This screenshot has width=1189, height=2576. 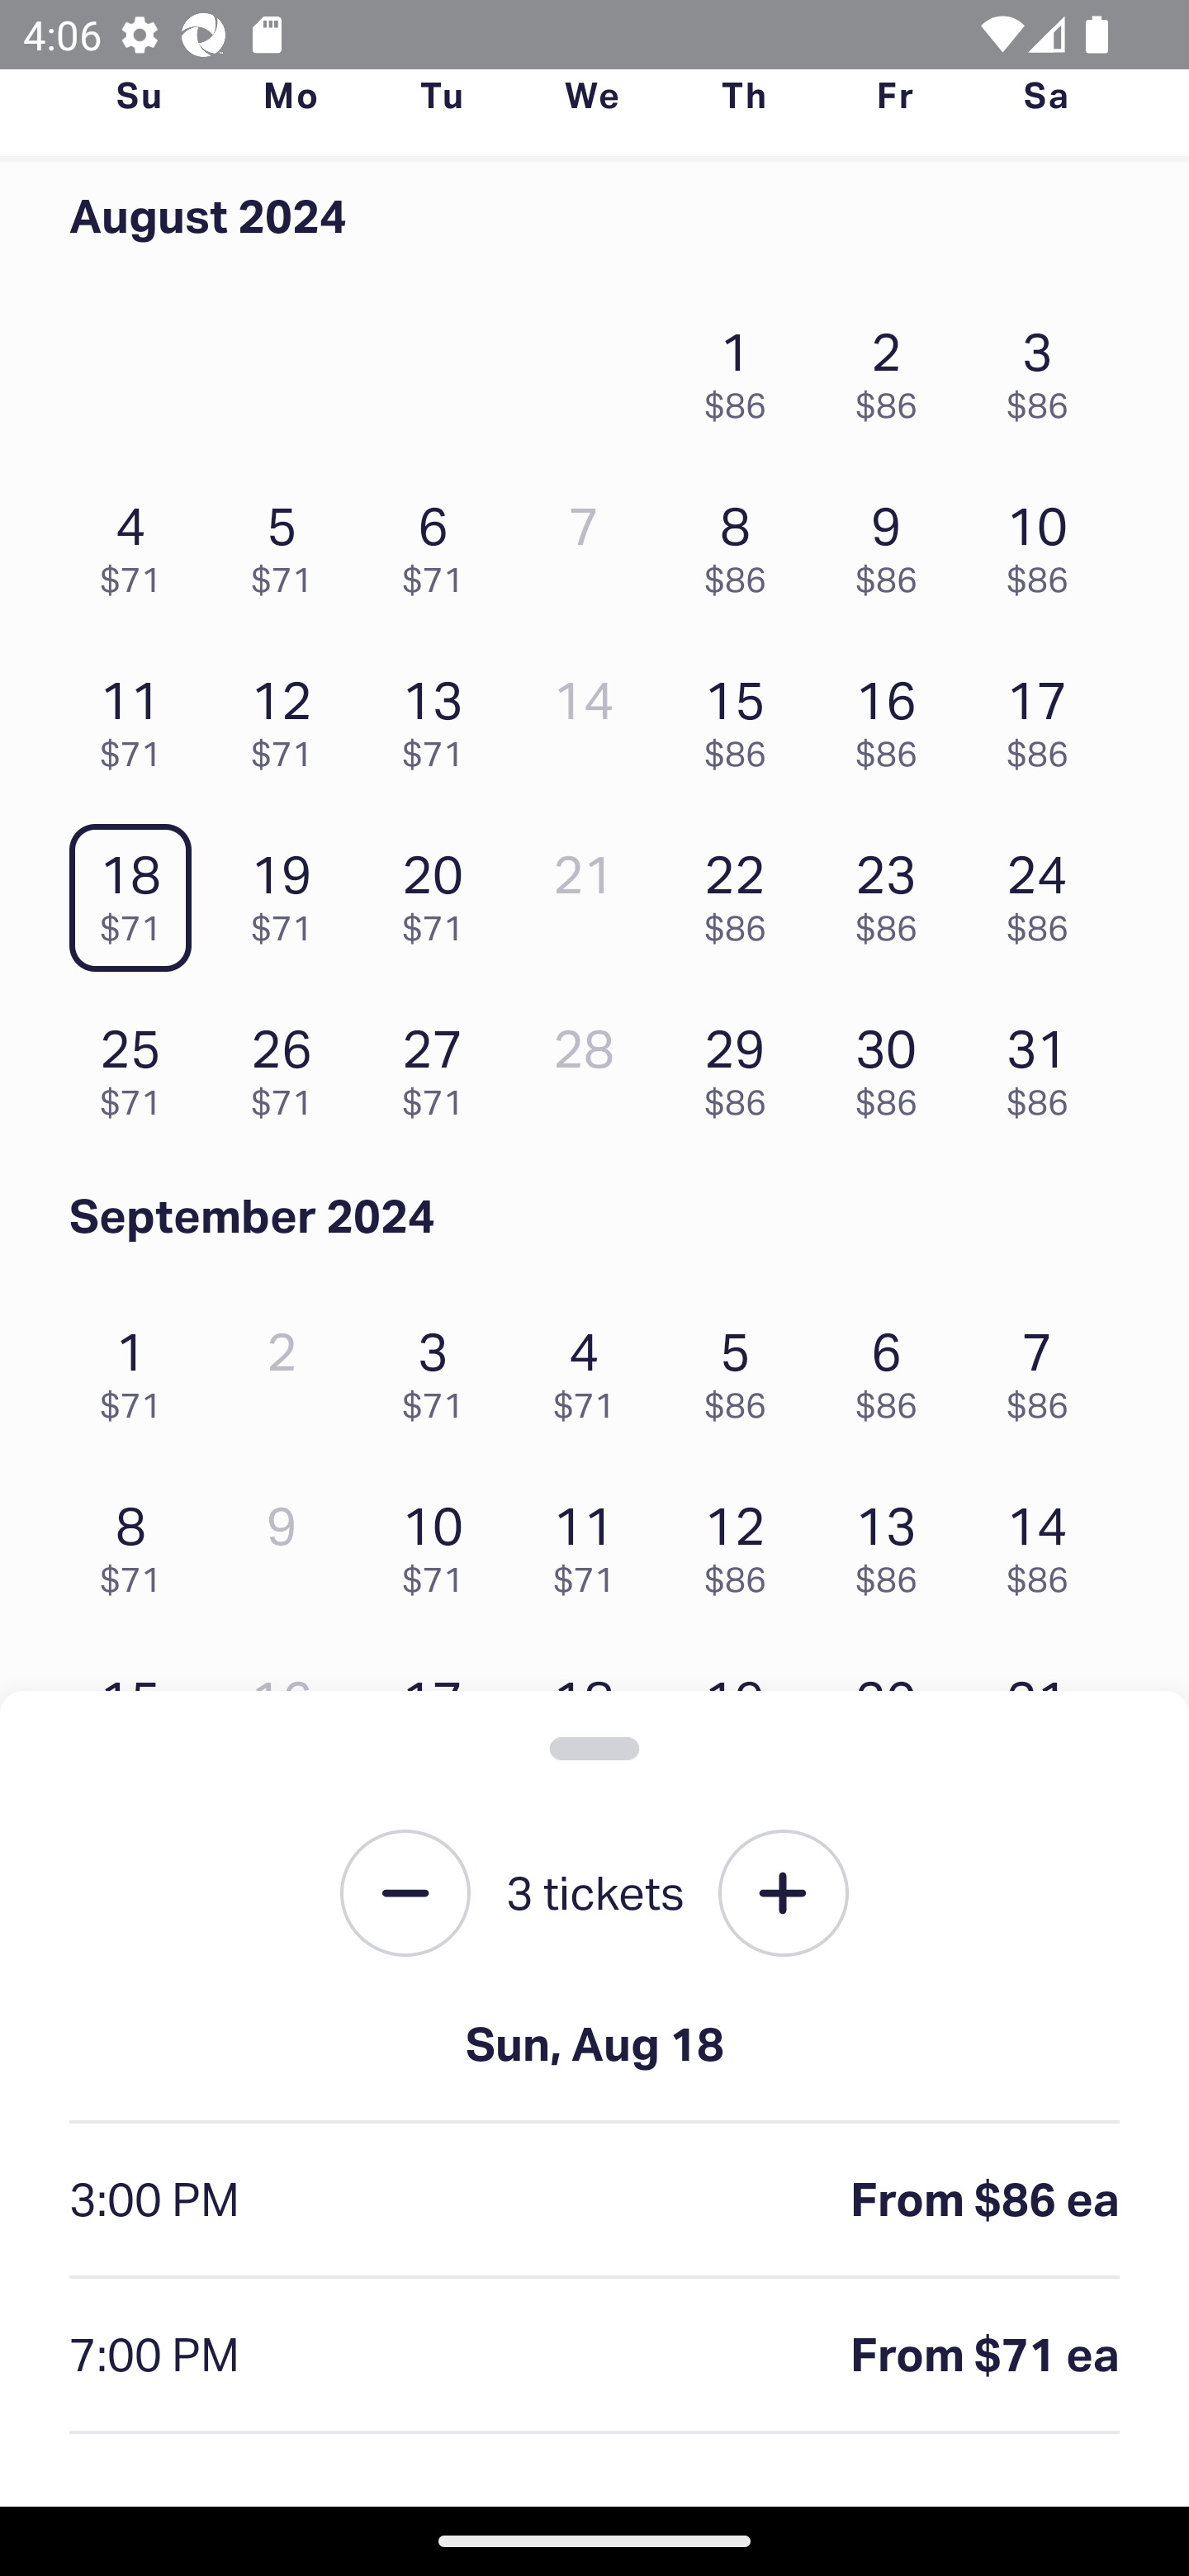 I want to click on 10 $86, so click(x=1045, y=542).